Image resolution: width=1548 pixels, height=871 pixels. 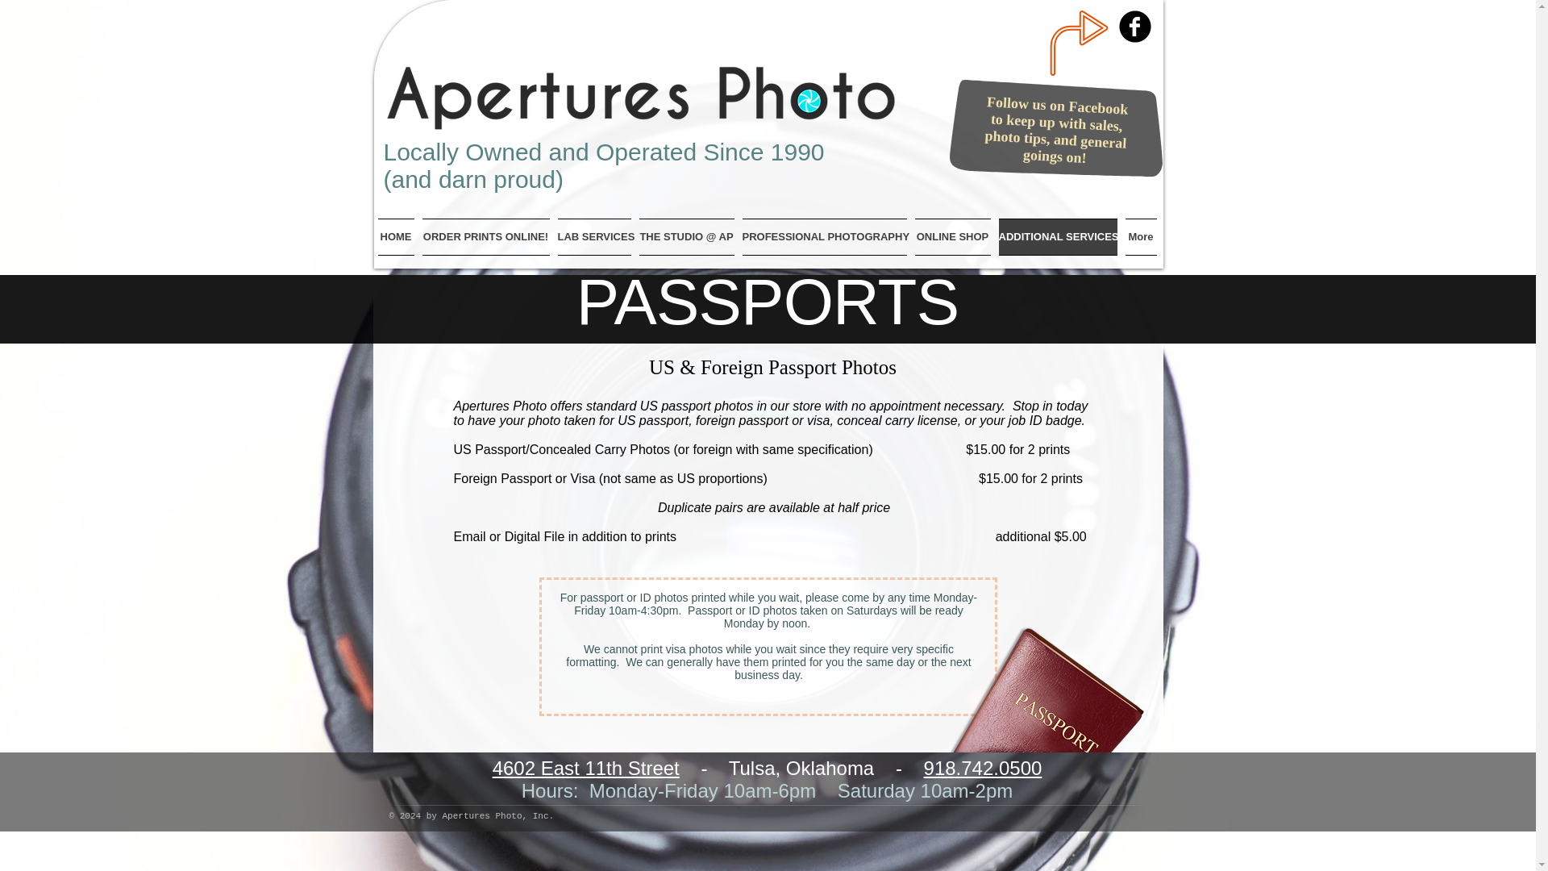 I want to click on 4602 East 11th Street, so click(x=585, y=768).